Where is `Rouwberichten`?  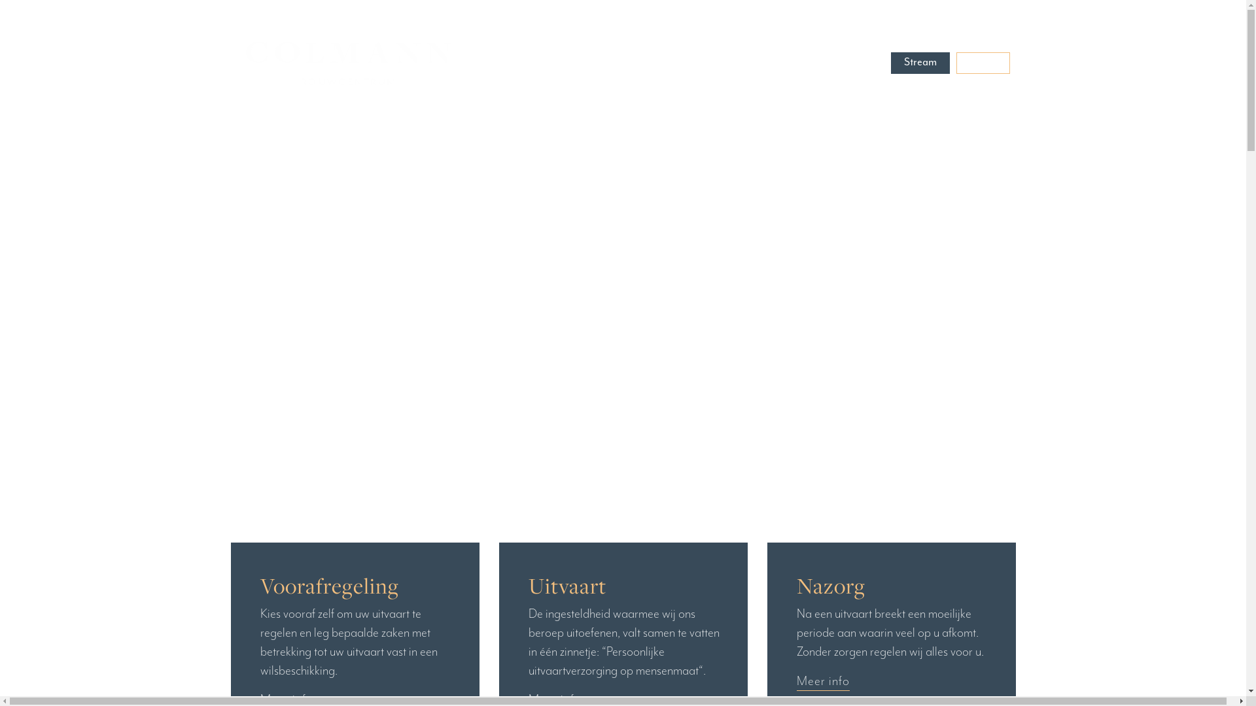
Rouwberichten is located at coordinates (637, 61).